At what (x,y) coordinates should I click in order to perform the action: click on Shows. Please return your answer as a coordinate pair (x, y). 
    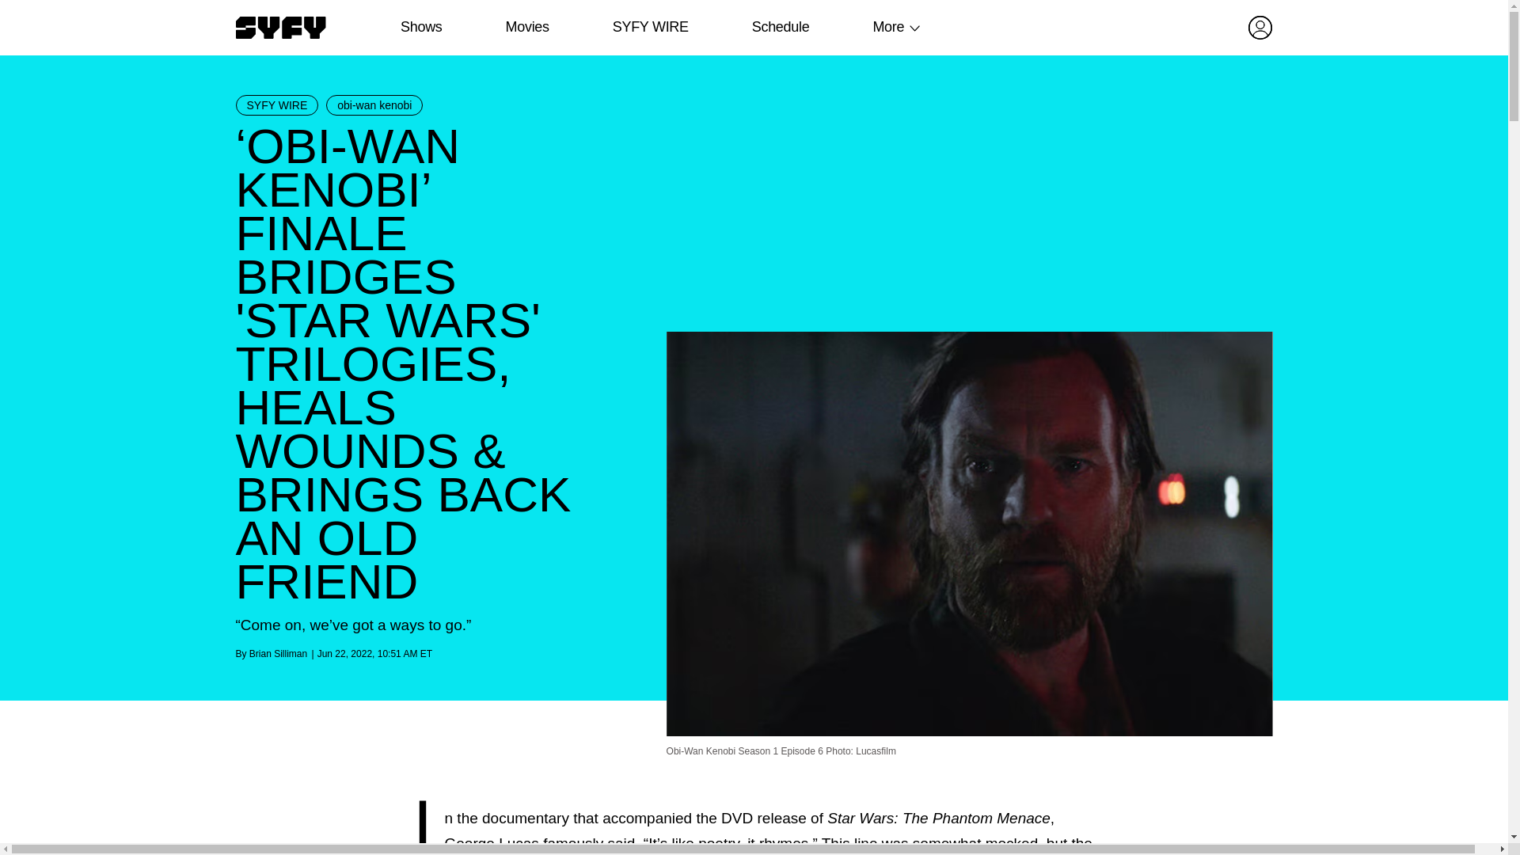
    Looking at the image, I should click on (421, 27).